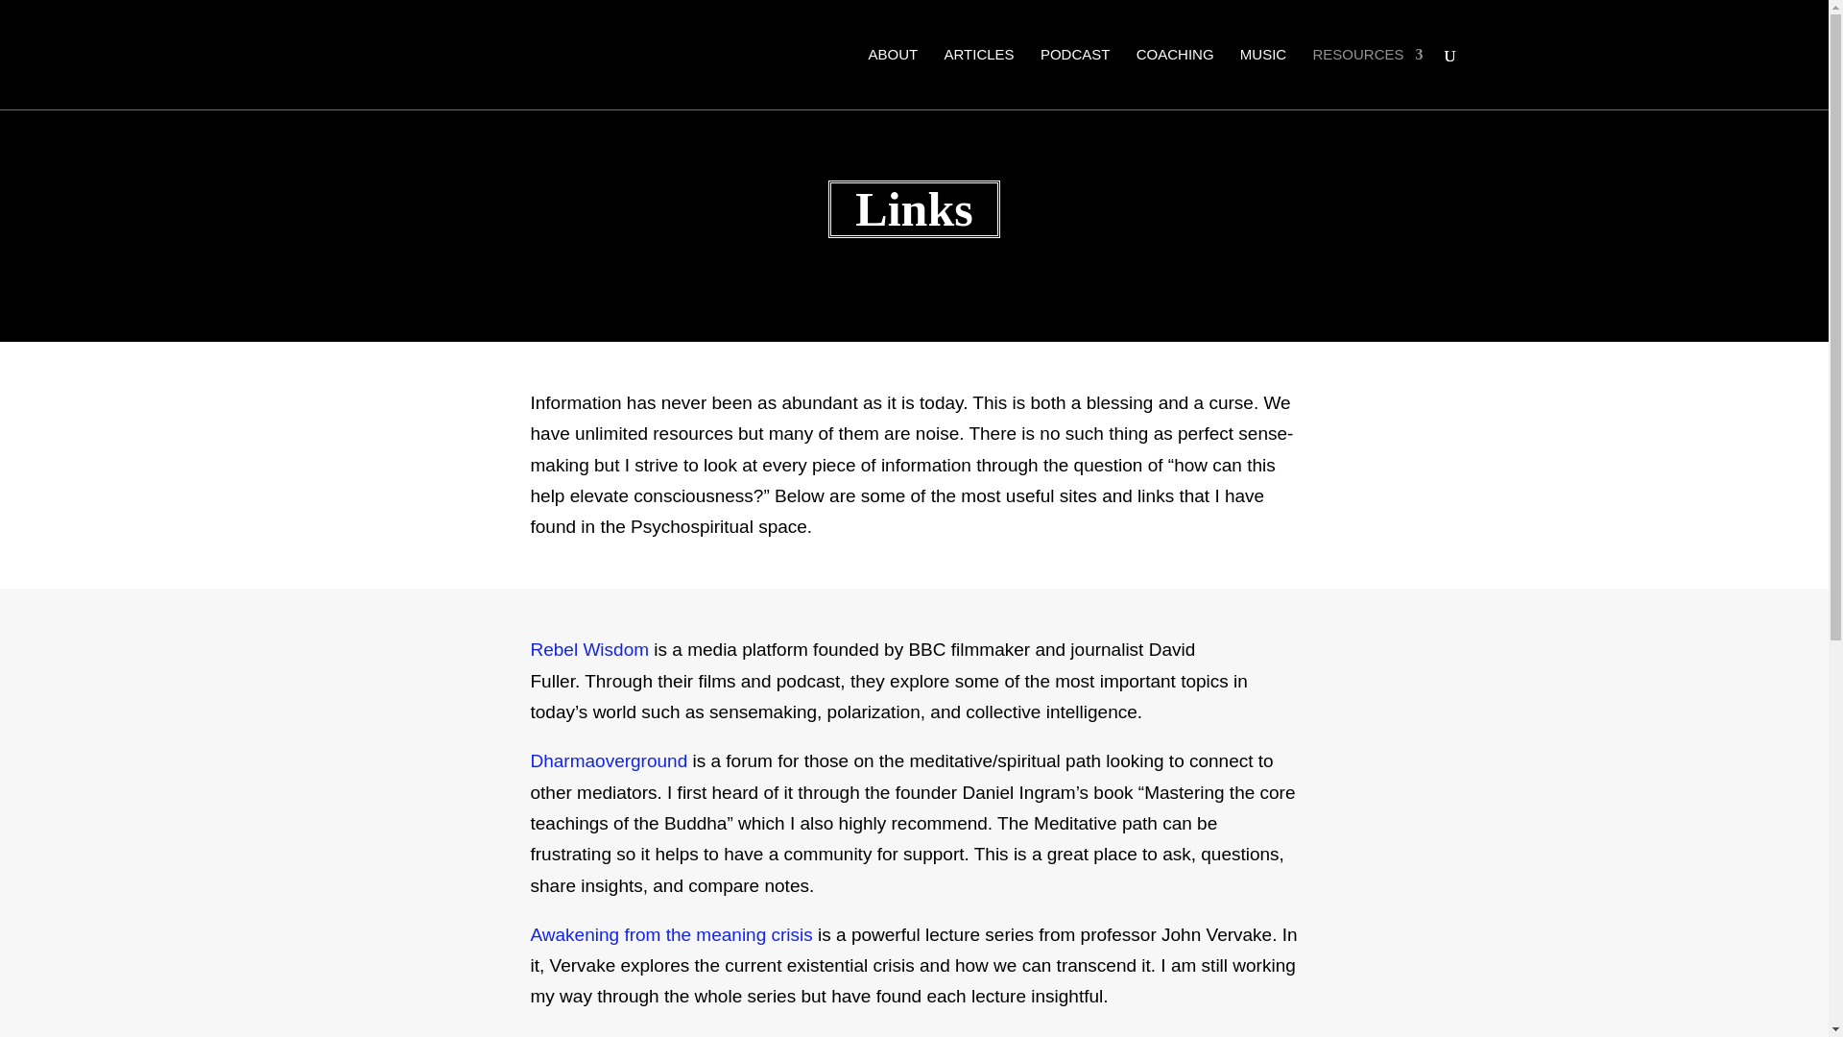  Describe the element at coordinates (1175, 76) in the screenshot. I see `COACHING` at that location.